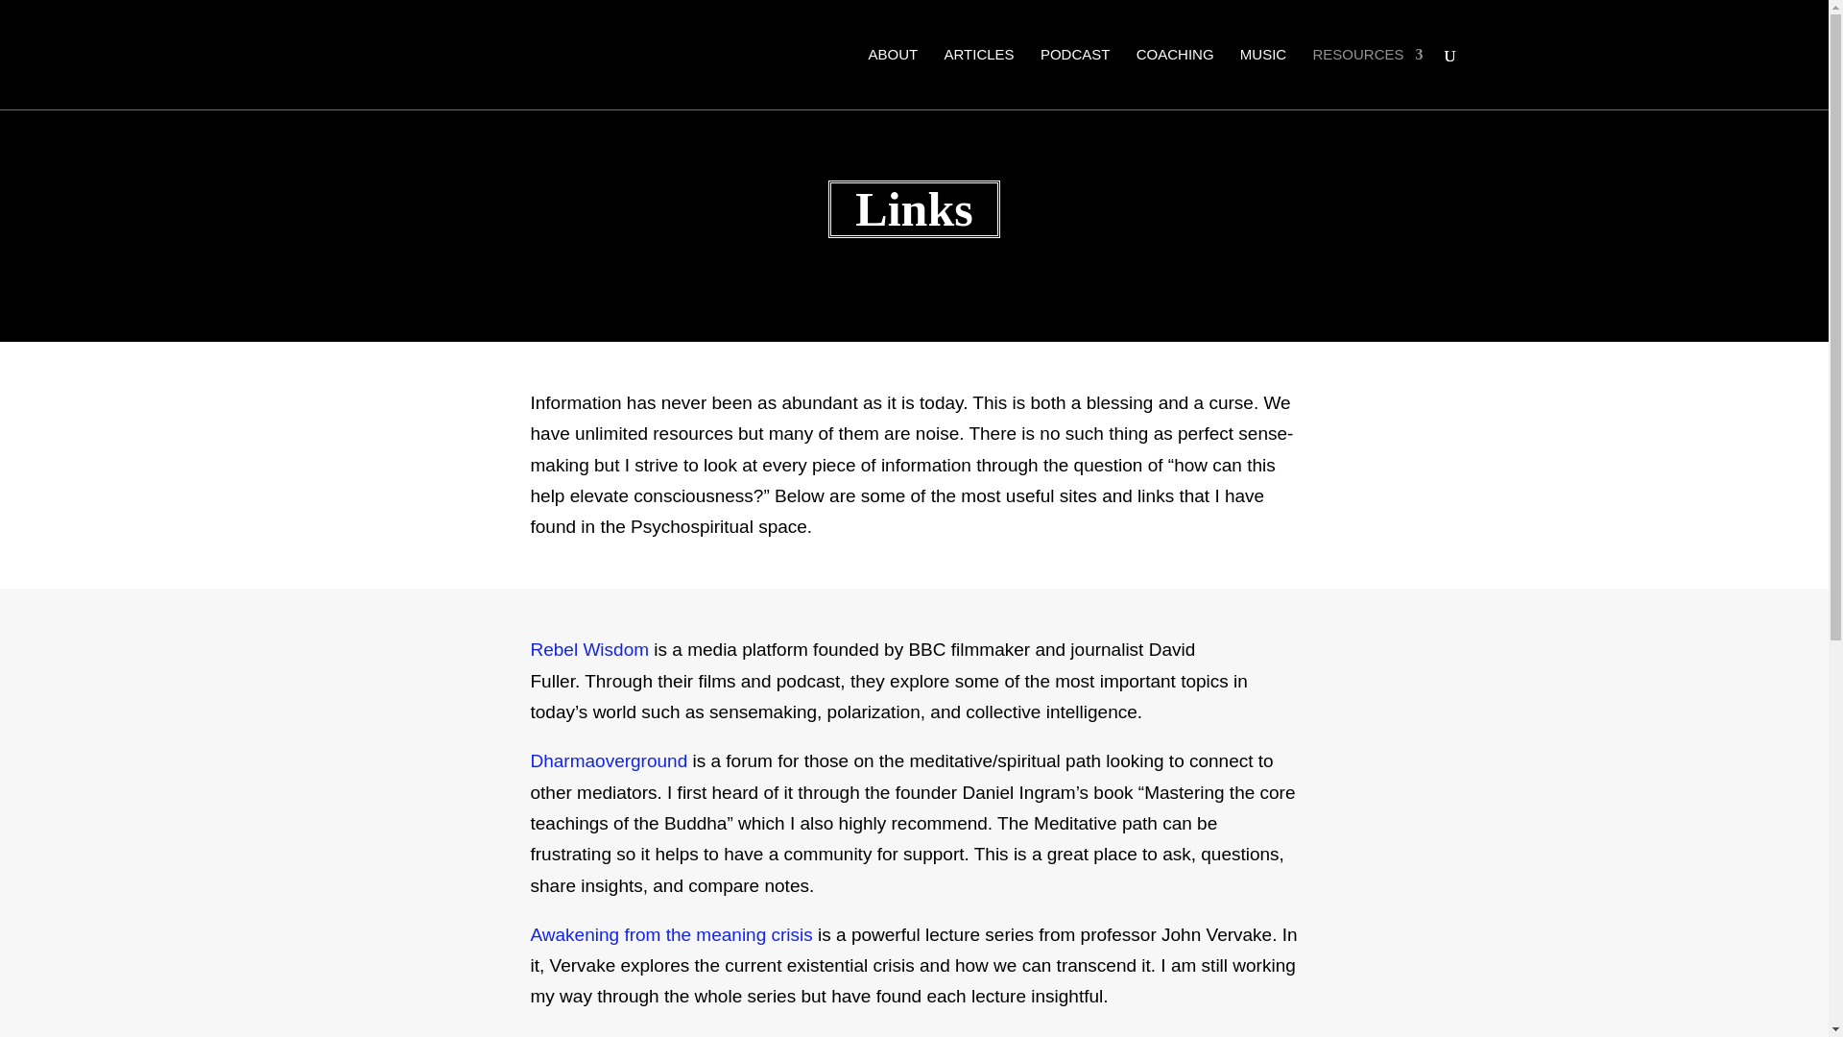  Describe the element at coordinates (1175, 76) in the screenshot. I see `COACHING` at that location.